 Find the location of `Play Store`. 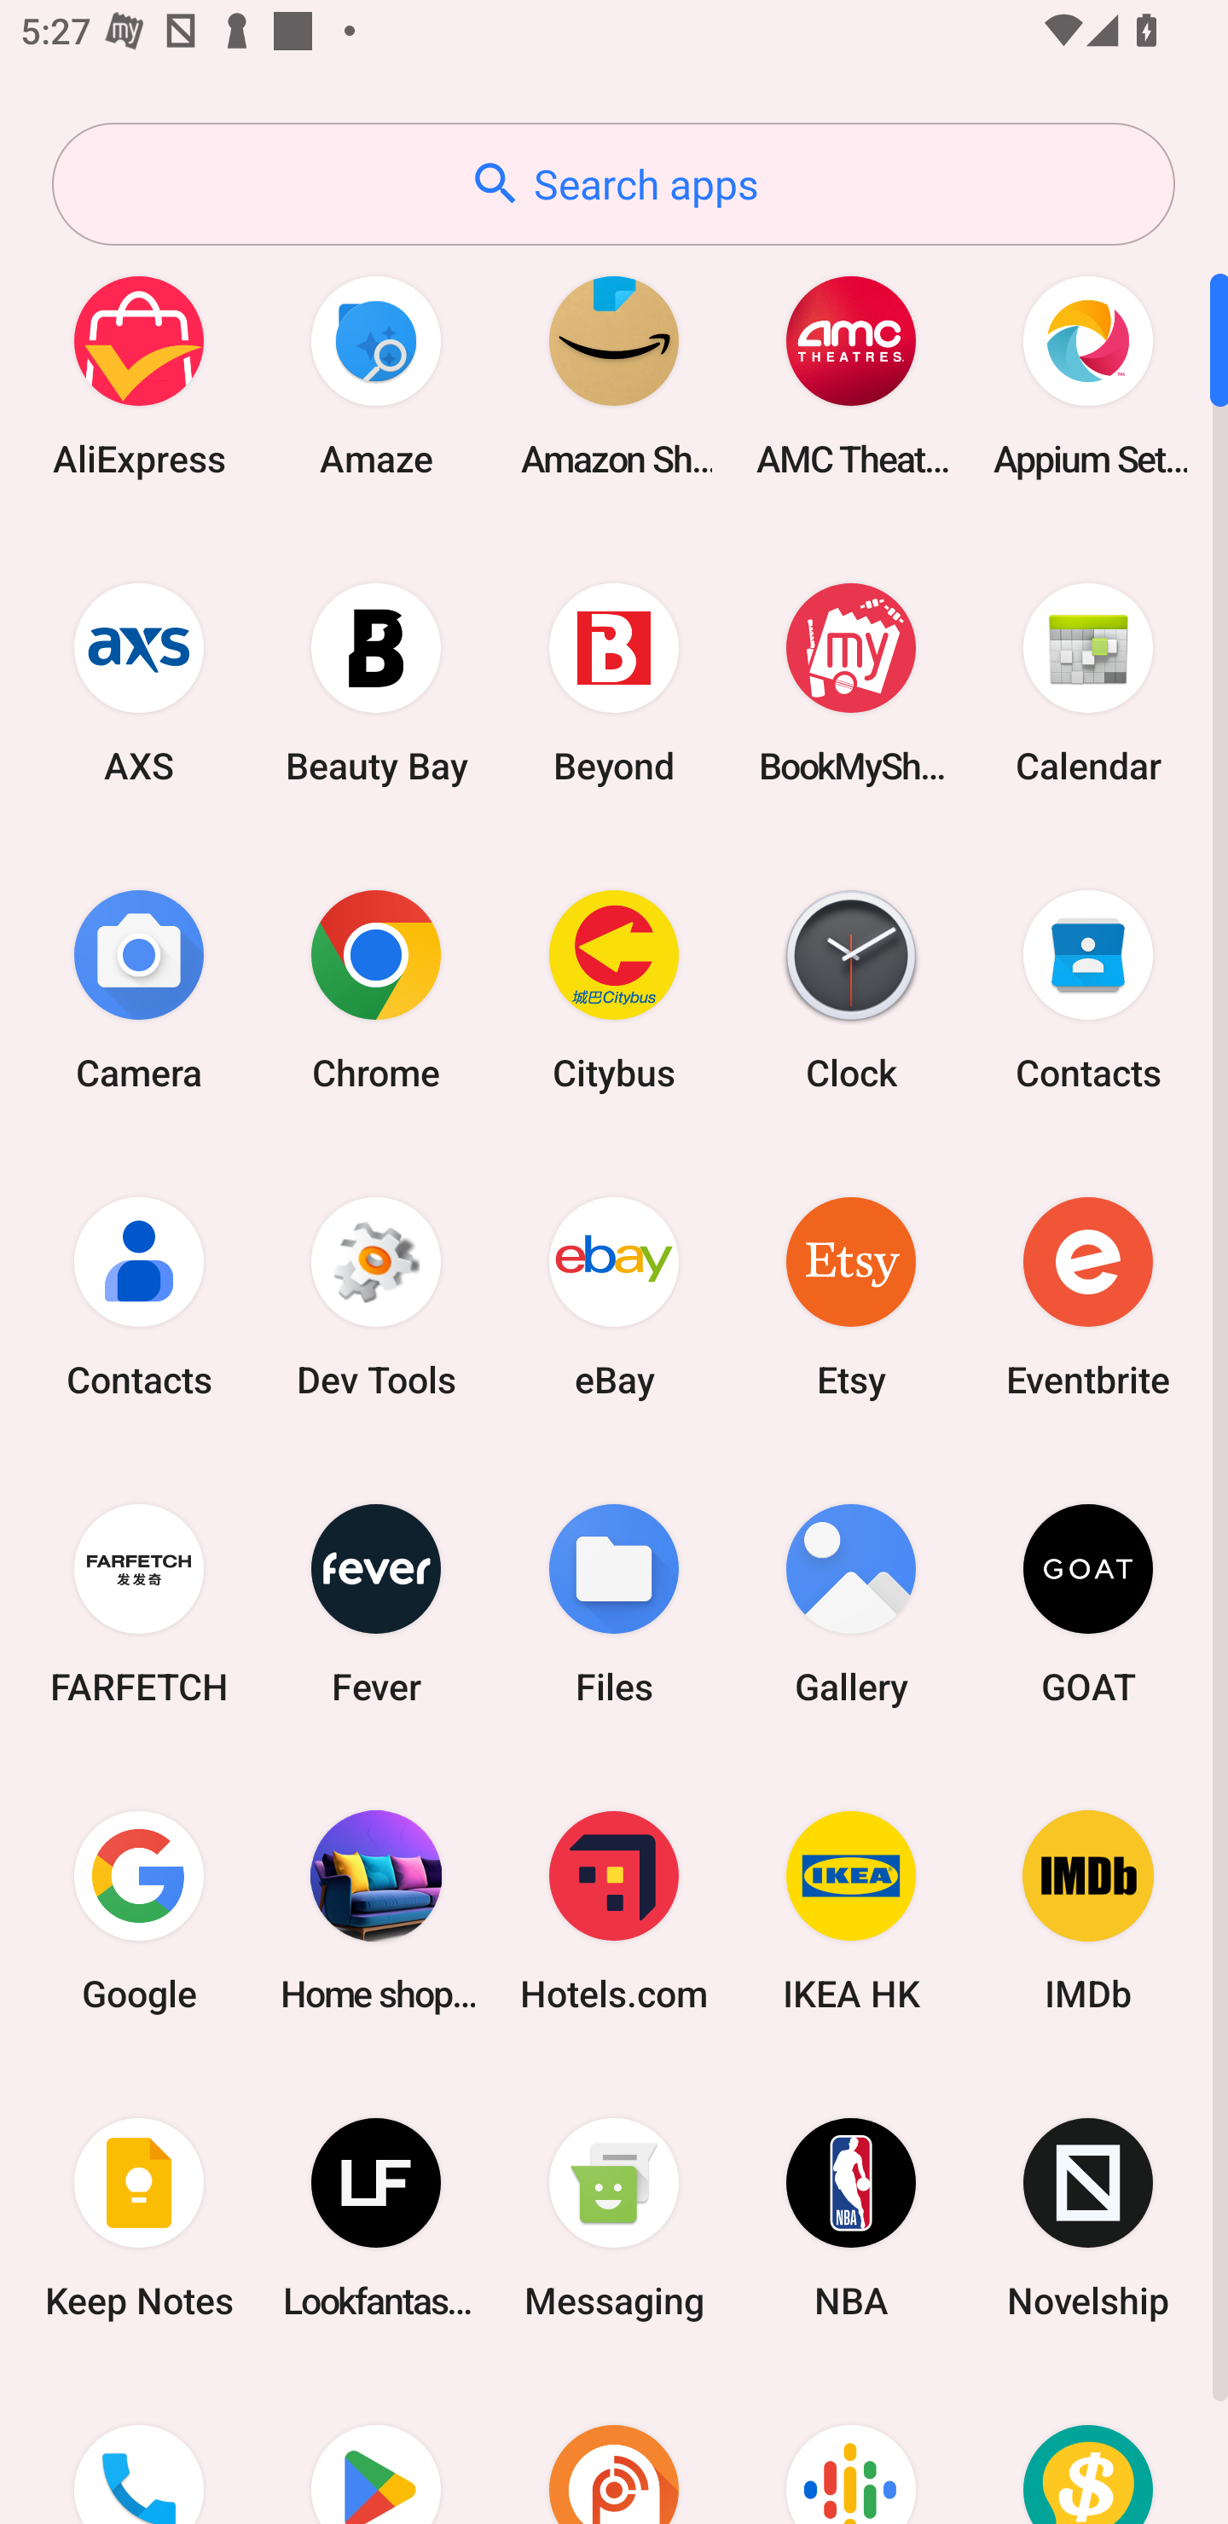

Play Store is located at coordinates (376, 2448).